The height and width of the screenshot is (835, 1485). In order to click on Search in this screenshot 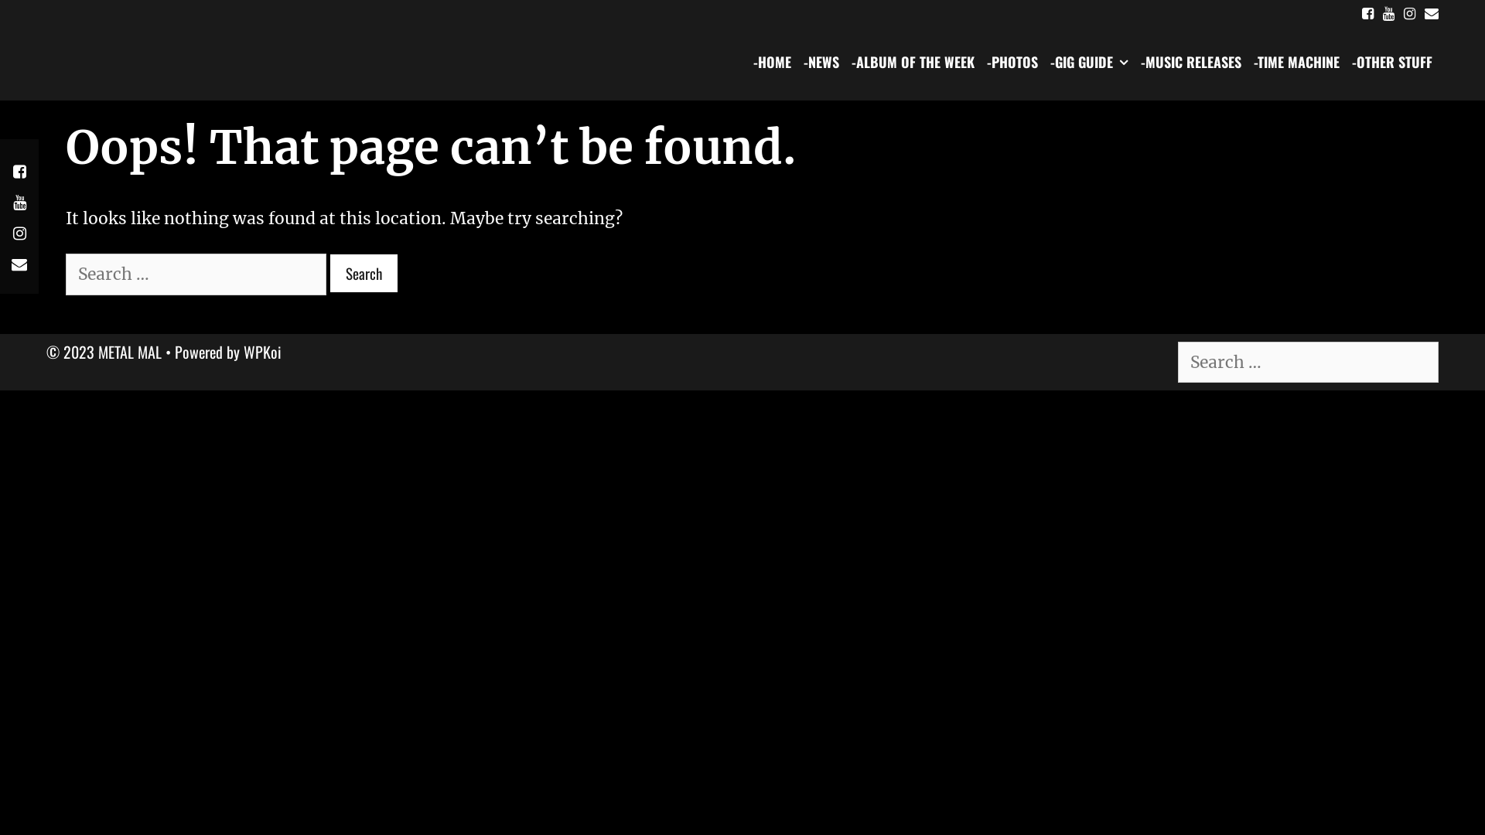, I will do `click(364, 274)`.